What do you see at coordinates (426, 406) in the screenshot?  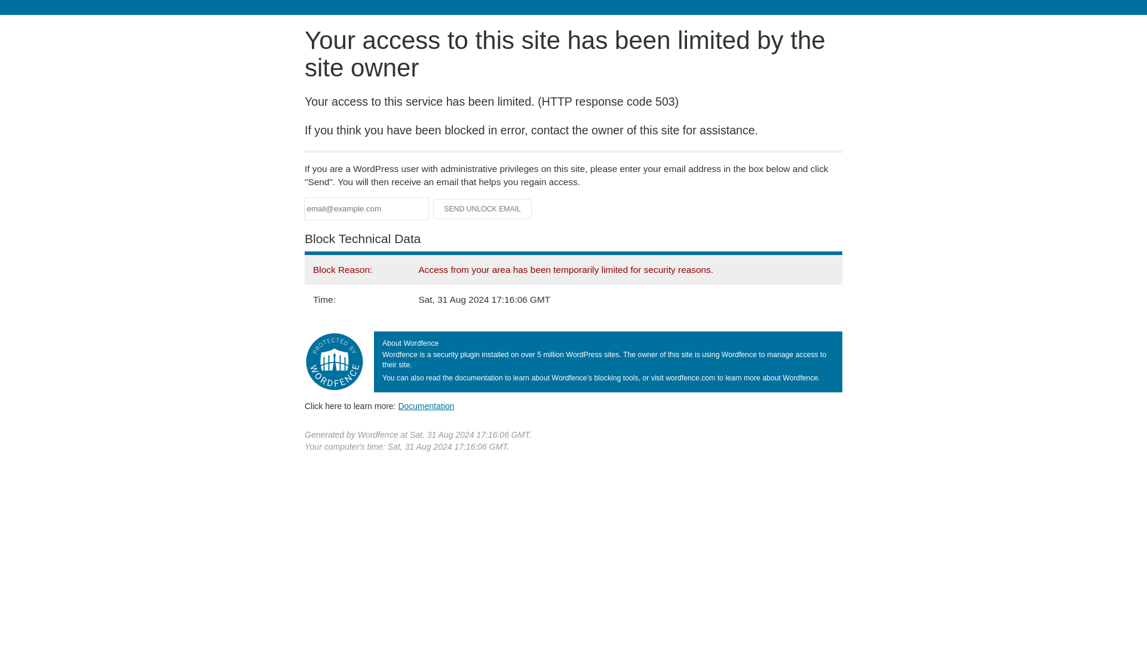 I see `Documentation` at bounding box center [426, 406].